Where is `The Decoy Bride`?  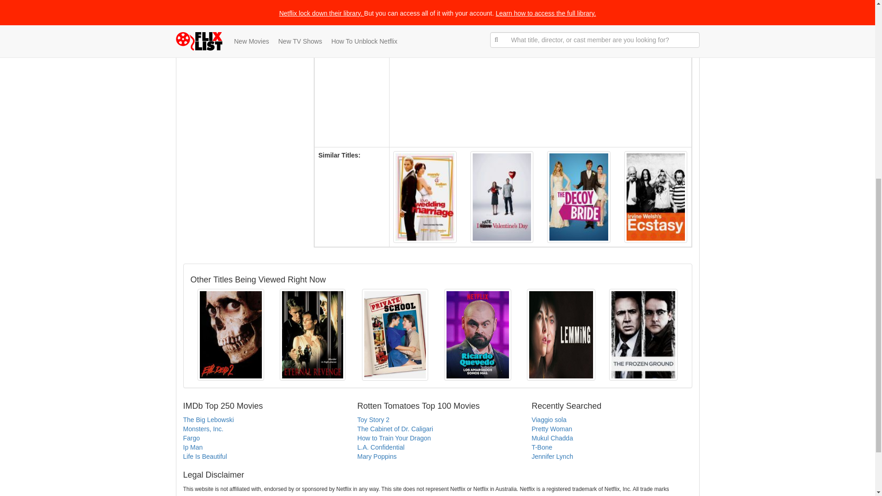
The Decoy Bride is located at coordinates (578, 197).